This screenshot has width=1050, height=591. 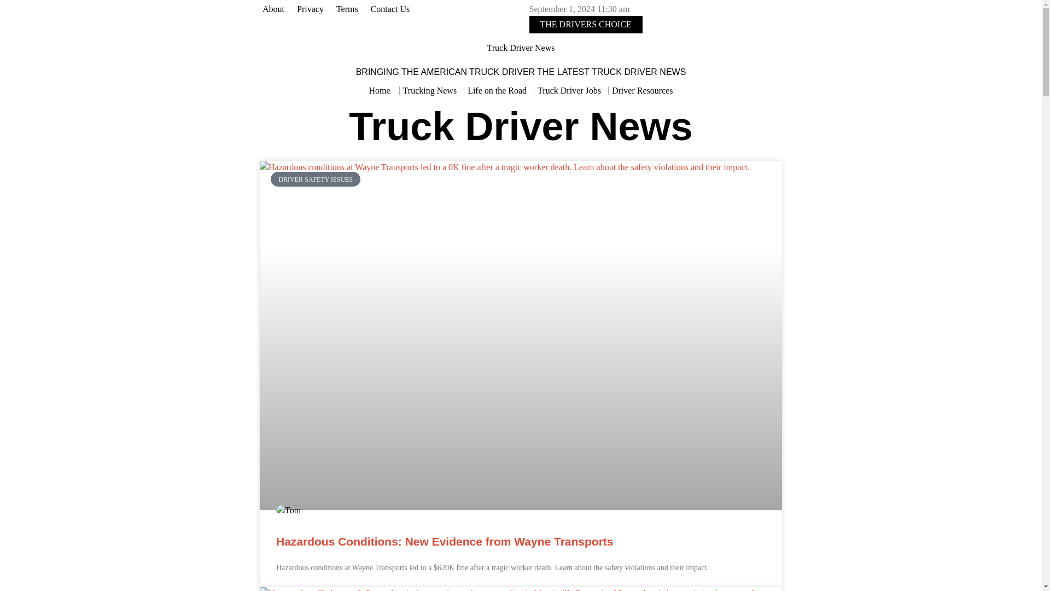 I want to click on Trucking News, so click(x=430, y=91).